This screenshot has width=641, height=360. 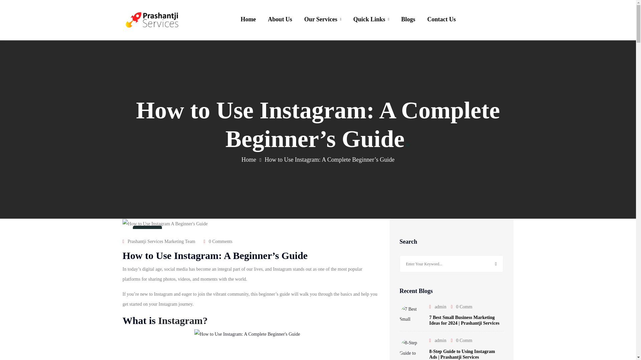 What do you see at coordinates (162, 241) in the screenshot?
I see `View all posts by Prashantji Services Marketing Team` at bounding box center [162, 241].